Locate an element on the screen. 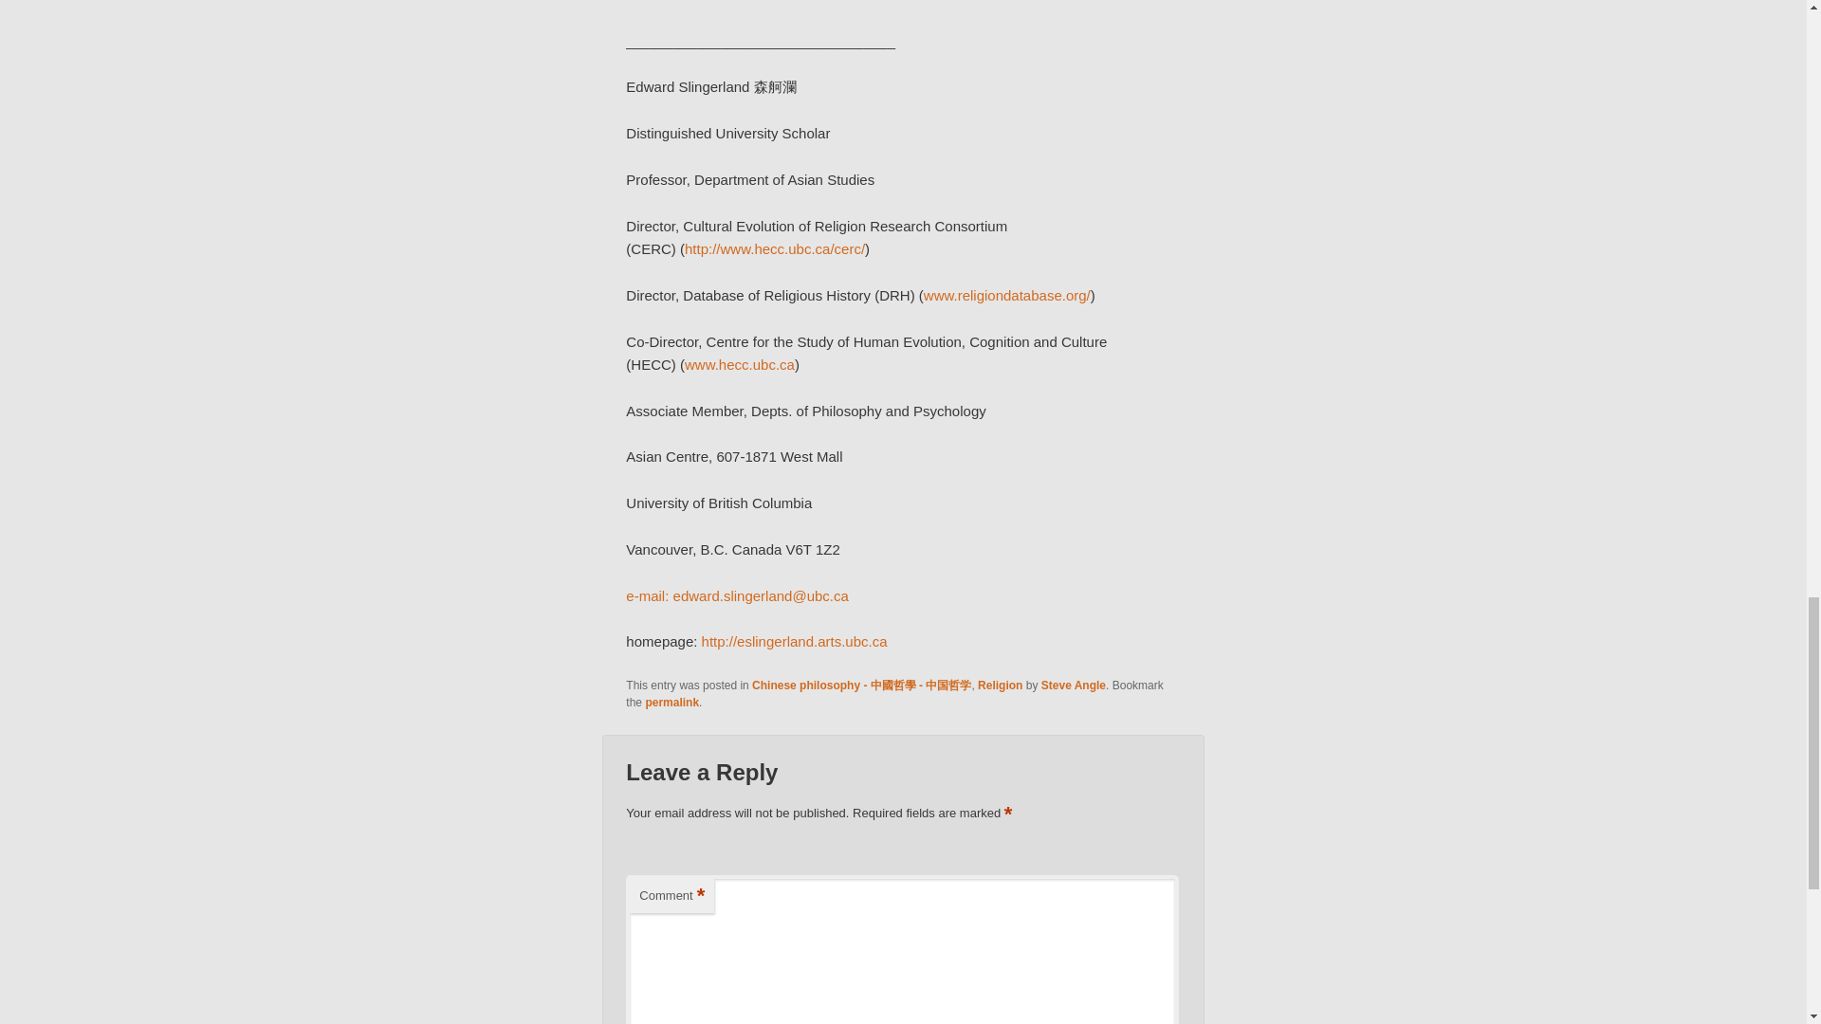 The width and height of the screenshot is (1821, 1024). Permalink to Database of Religious History is located at coordinates (671, 703).